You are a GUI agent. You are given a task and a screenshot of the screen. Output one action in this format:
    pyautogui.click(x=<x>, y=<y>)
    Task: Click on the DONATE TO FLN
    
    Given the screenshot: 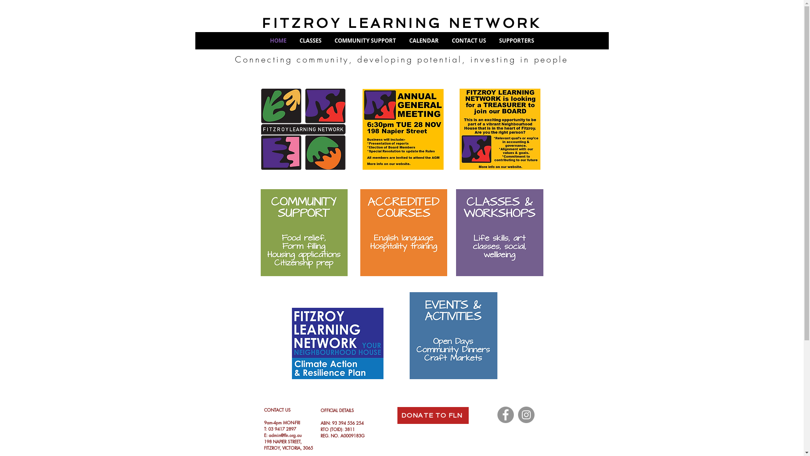 What is the action you would take?
    pyautogui.click(x=433, y=415)
    